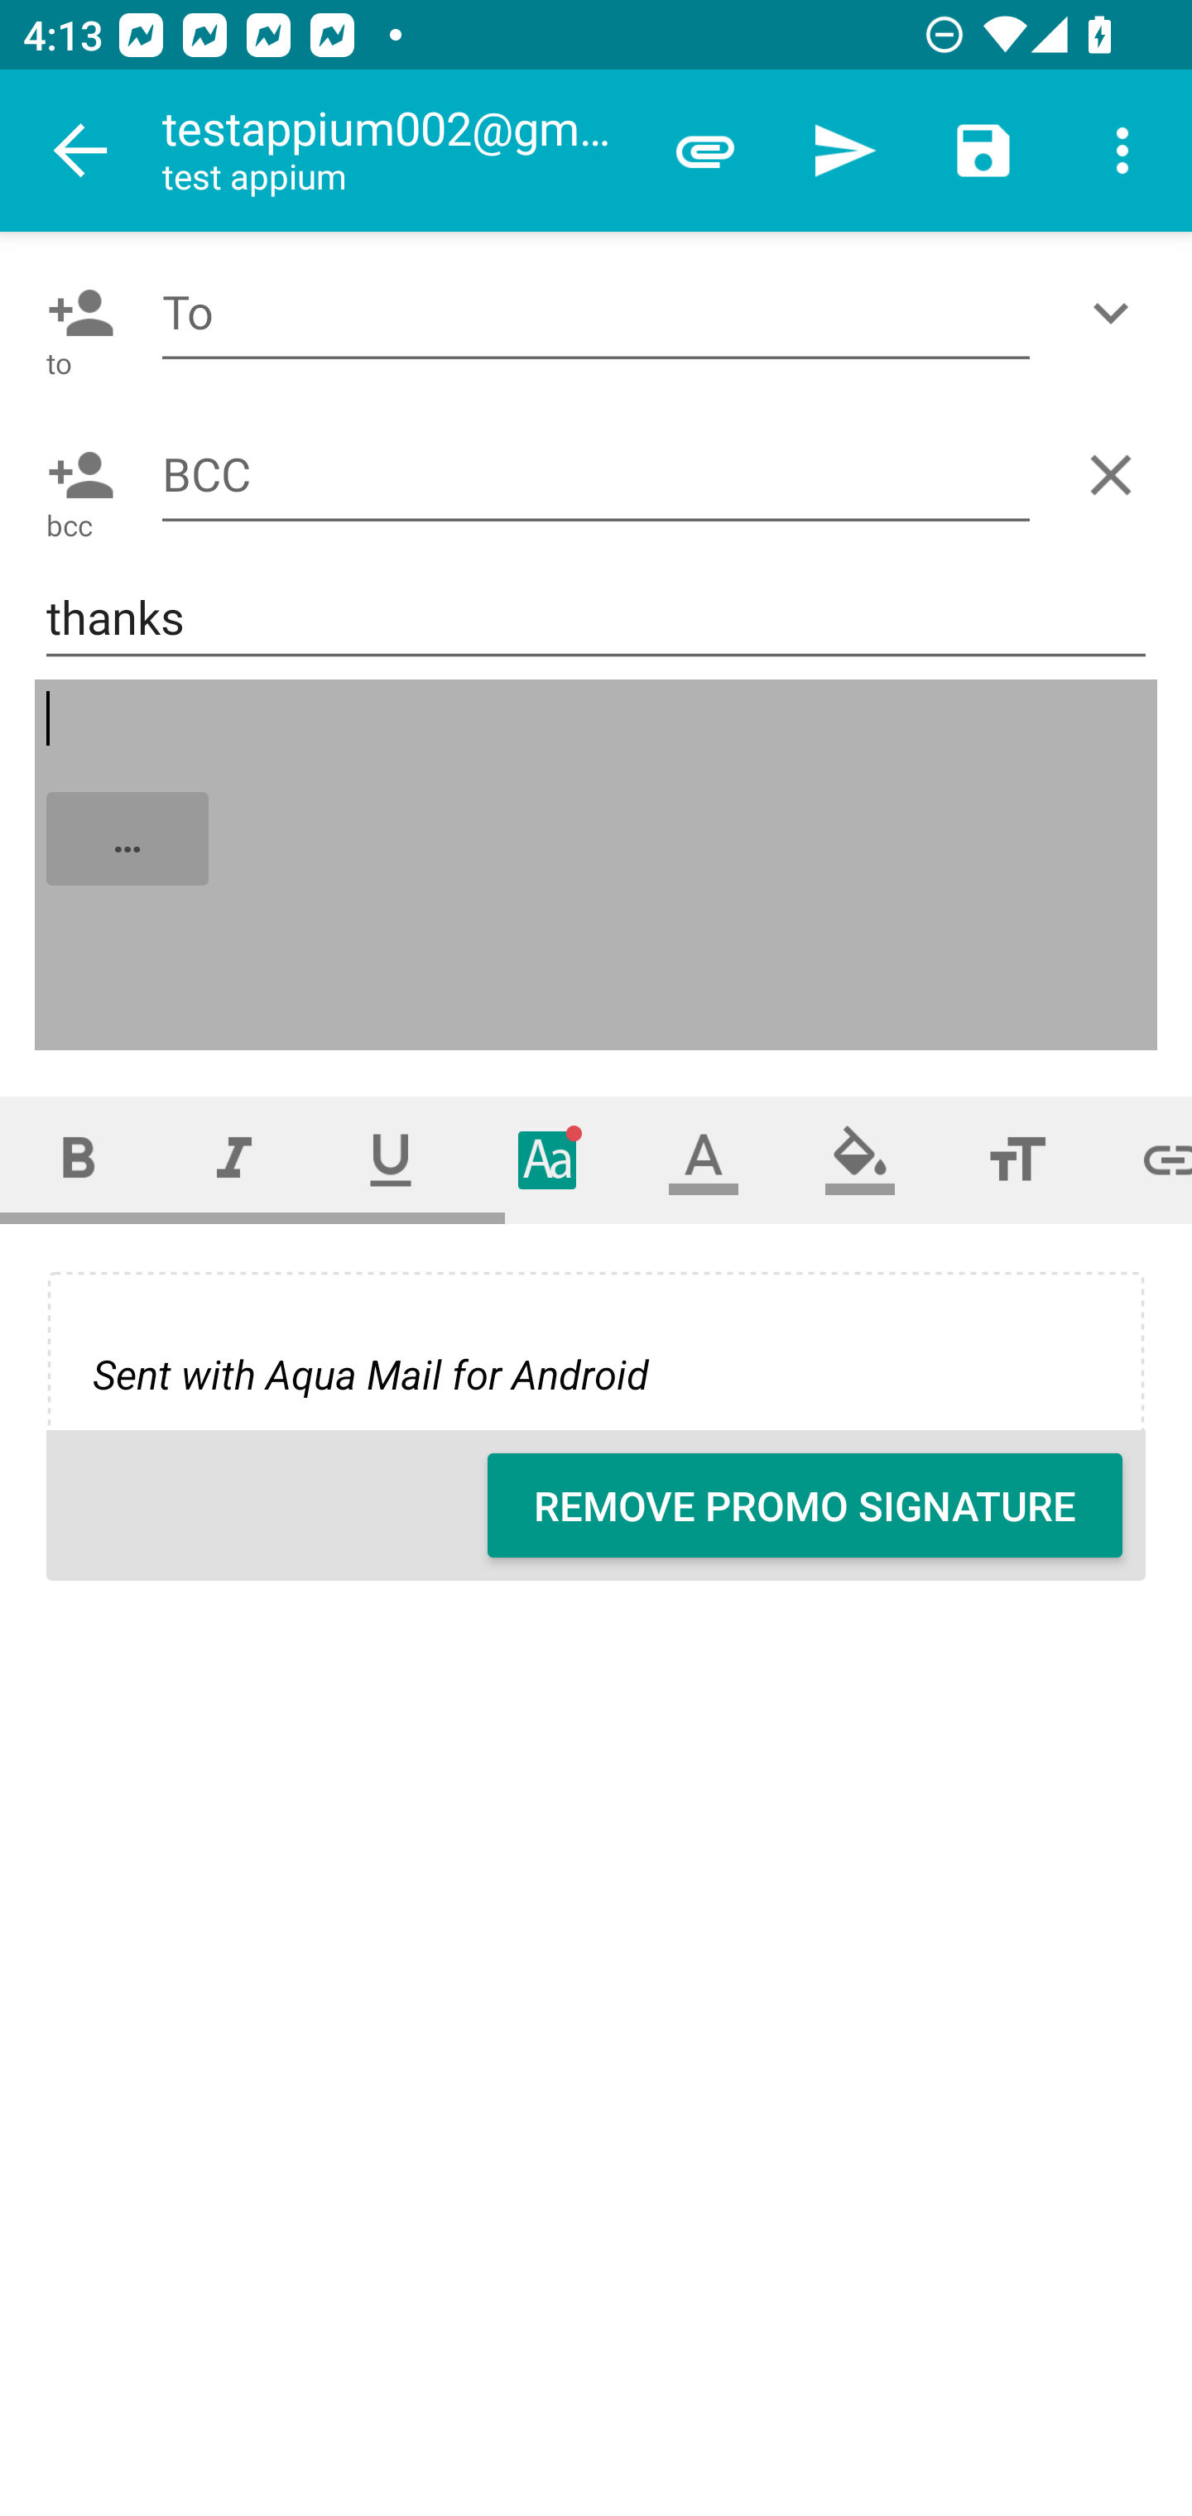 This screenshot has height=2516, width=1192. What do you see at coordinates (1017, 1160) in the screenshot?
I see `Font size` at bounding box center [1017, 1160].